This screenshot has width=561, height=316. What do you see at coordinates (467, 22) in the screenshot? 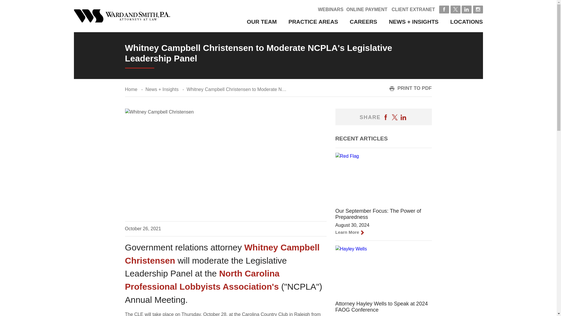
I see `LOCATIONS` at bounding box center [467, 22].